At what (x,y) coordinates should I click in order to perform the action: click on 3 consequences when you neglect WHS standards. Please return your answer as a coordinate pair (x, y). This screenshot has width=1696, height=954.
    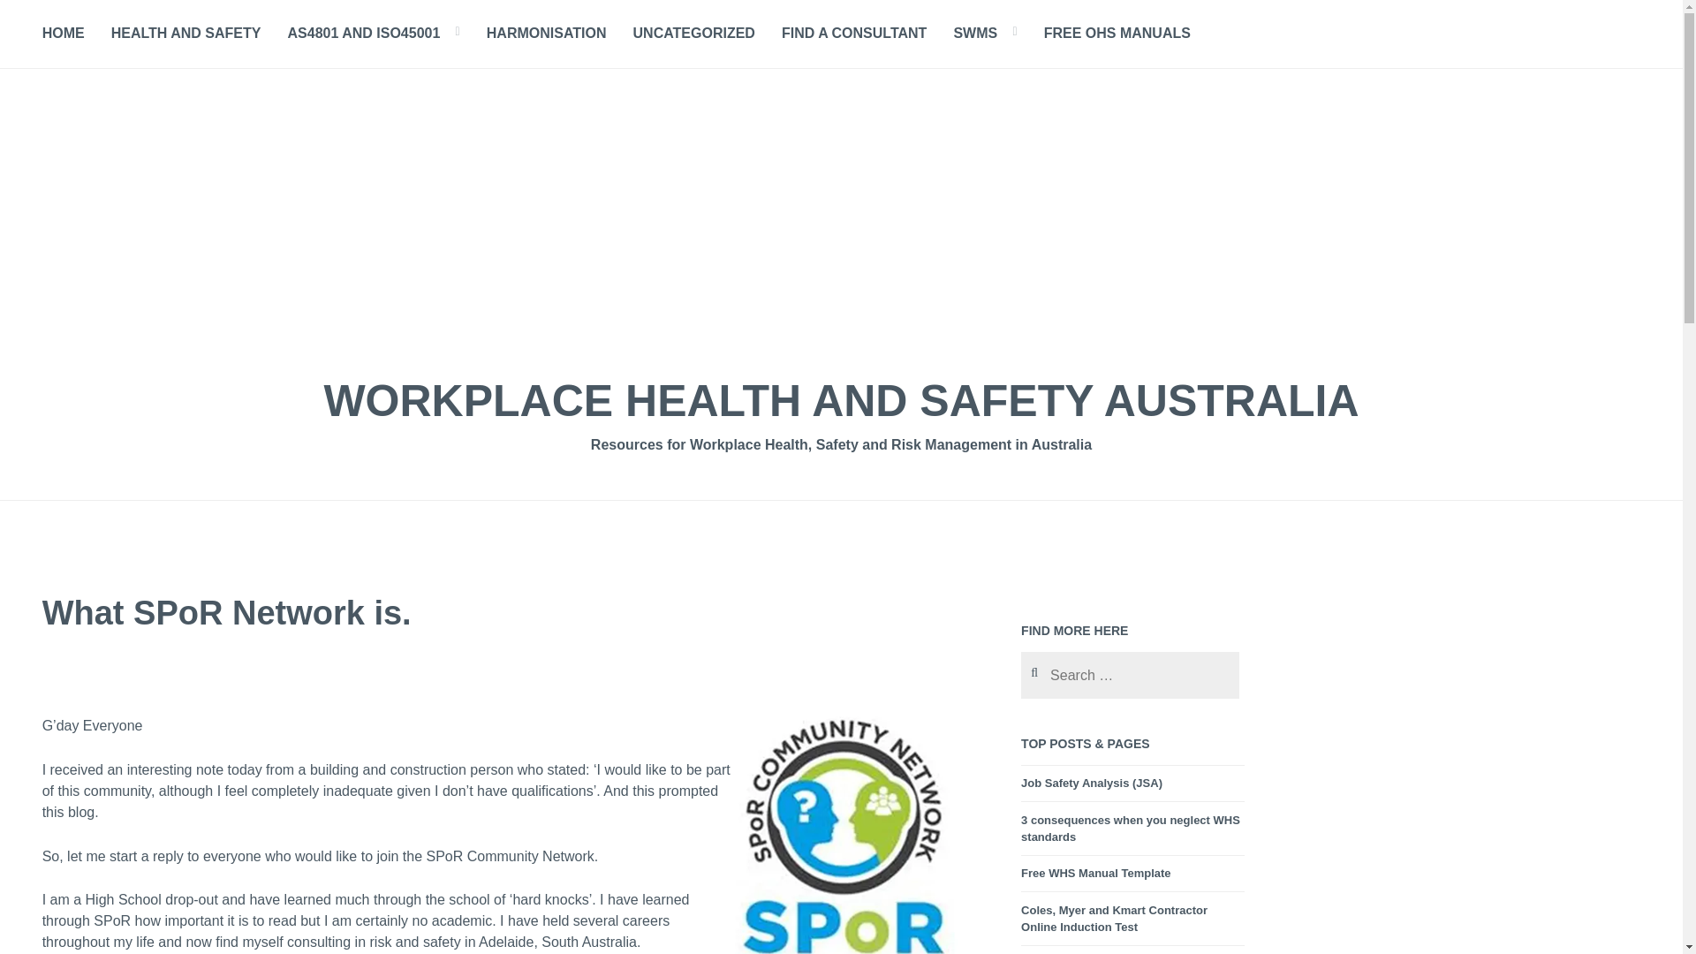
    Looking at the image, I should click on (1130, 829).